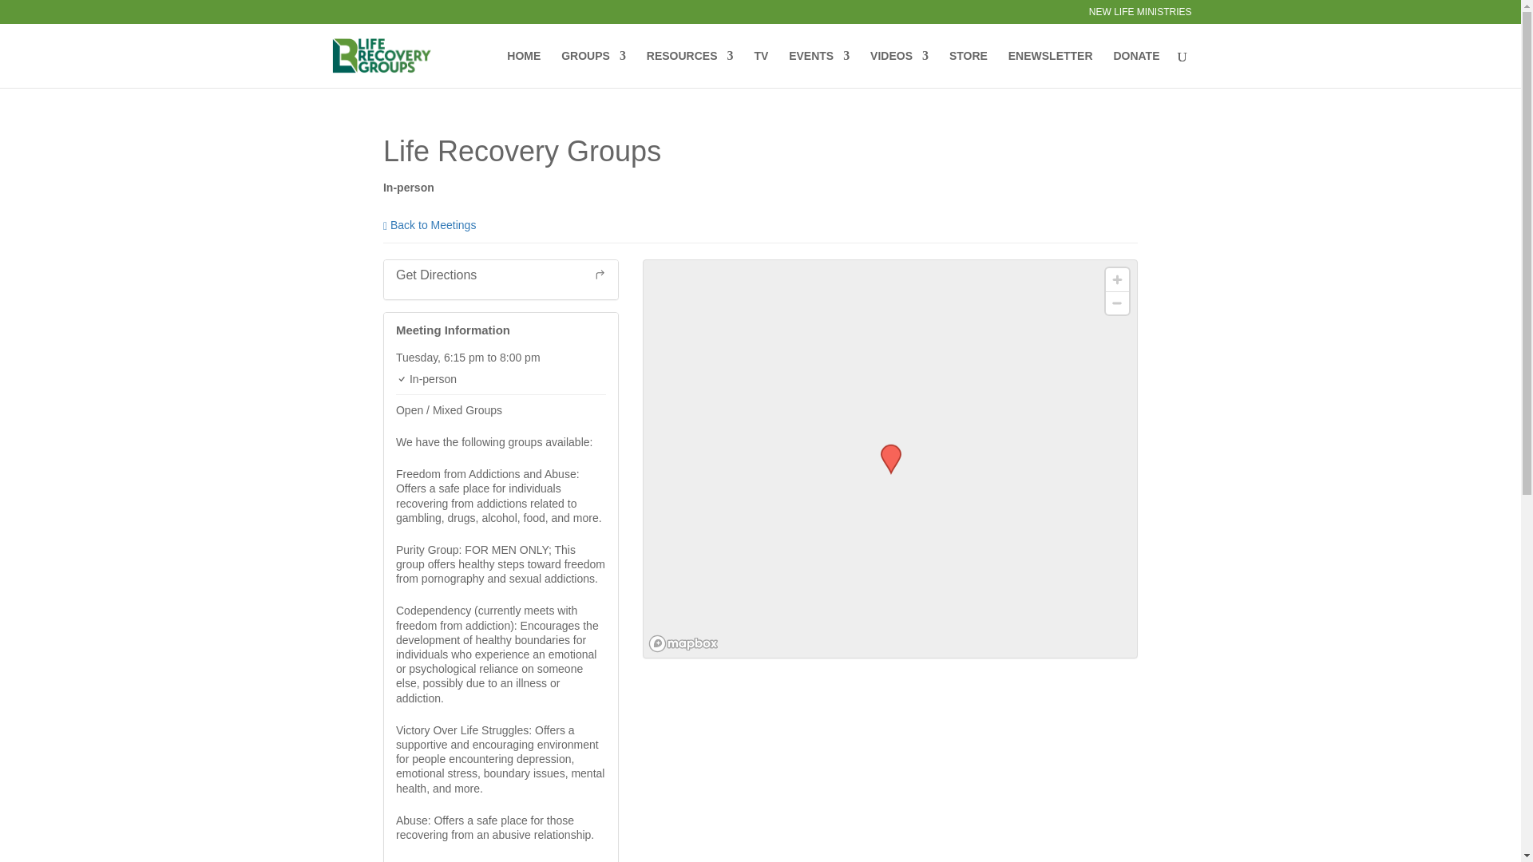  I want to click on VIDEOS, so click(899, 69).